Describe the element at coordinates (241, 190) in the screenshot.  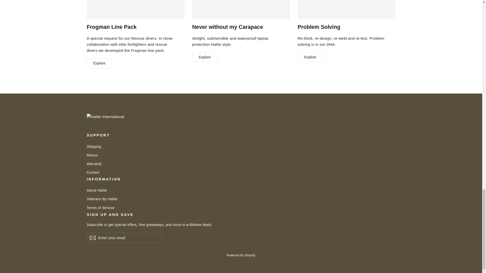
I see `About Halite` at that location.